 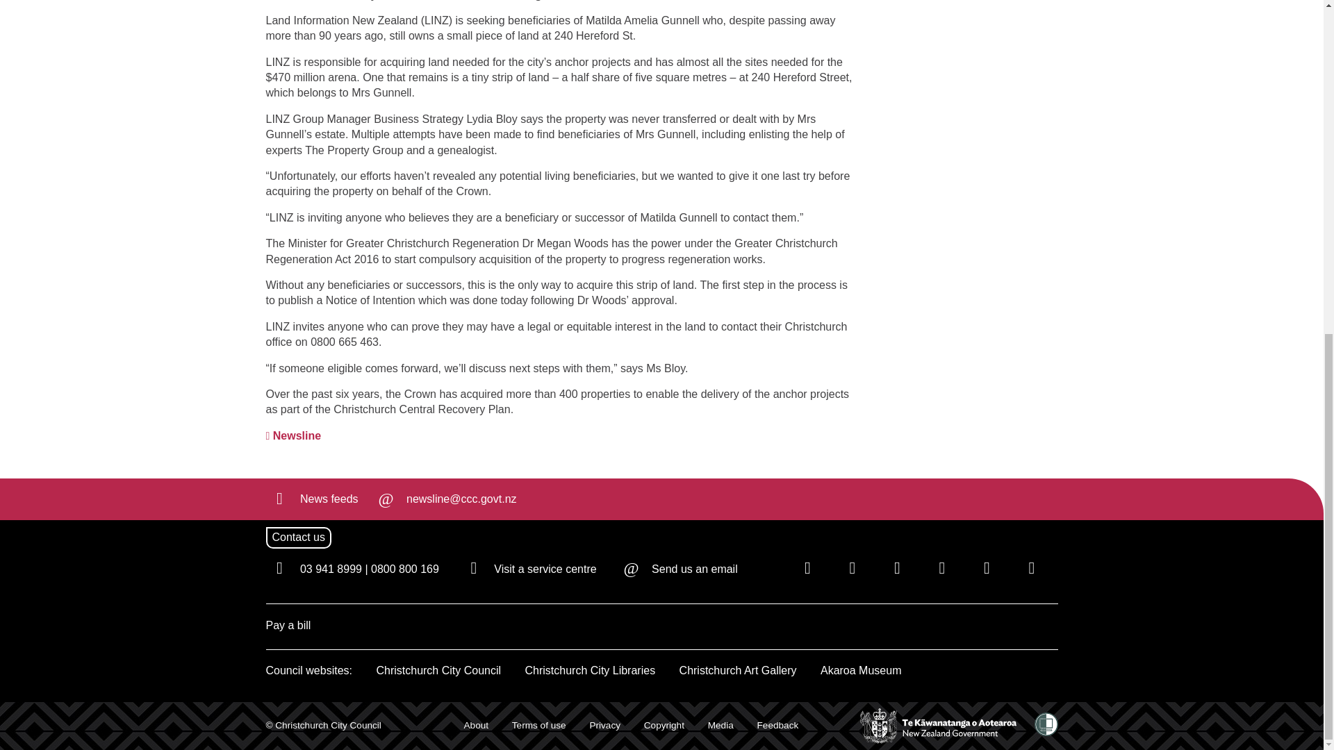 I want to click on Newsline, so click(x=293, y=436).